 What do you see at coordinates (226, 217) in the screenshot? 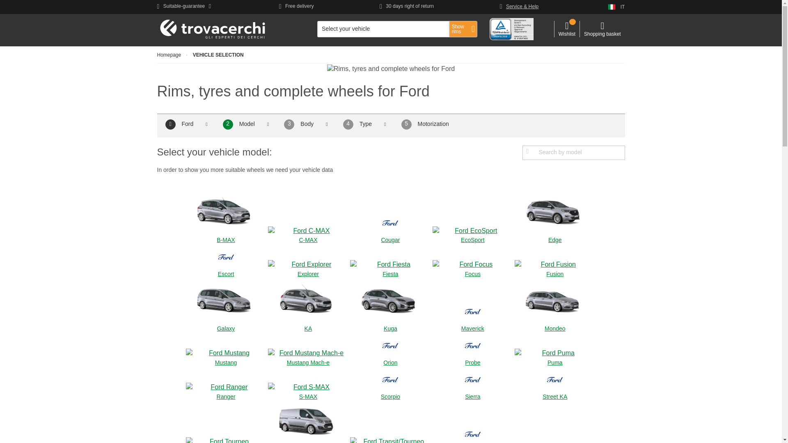
I see `select Ford B-MAX` at bounding box center [226, 217].